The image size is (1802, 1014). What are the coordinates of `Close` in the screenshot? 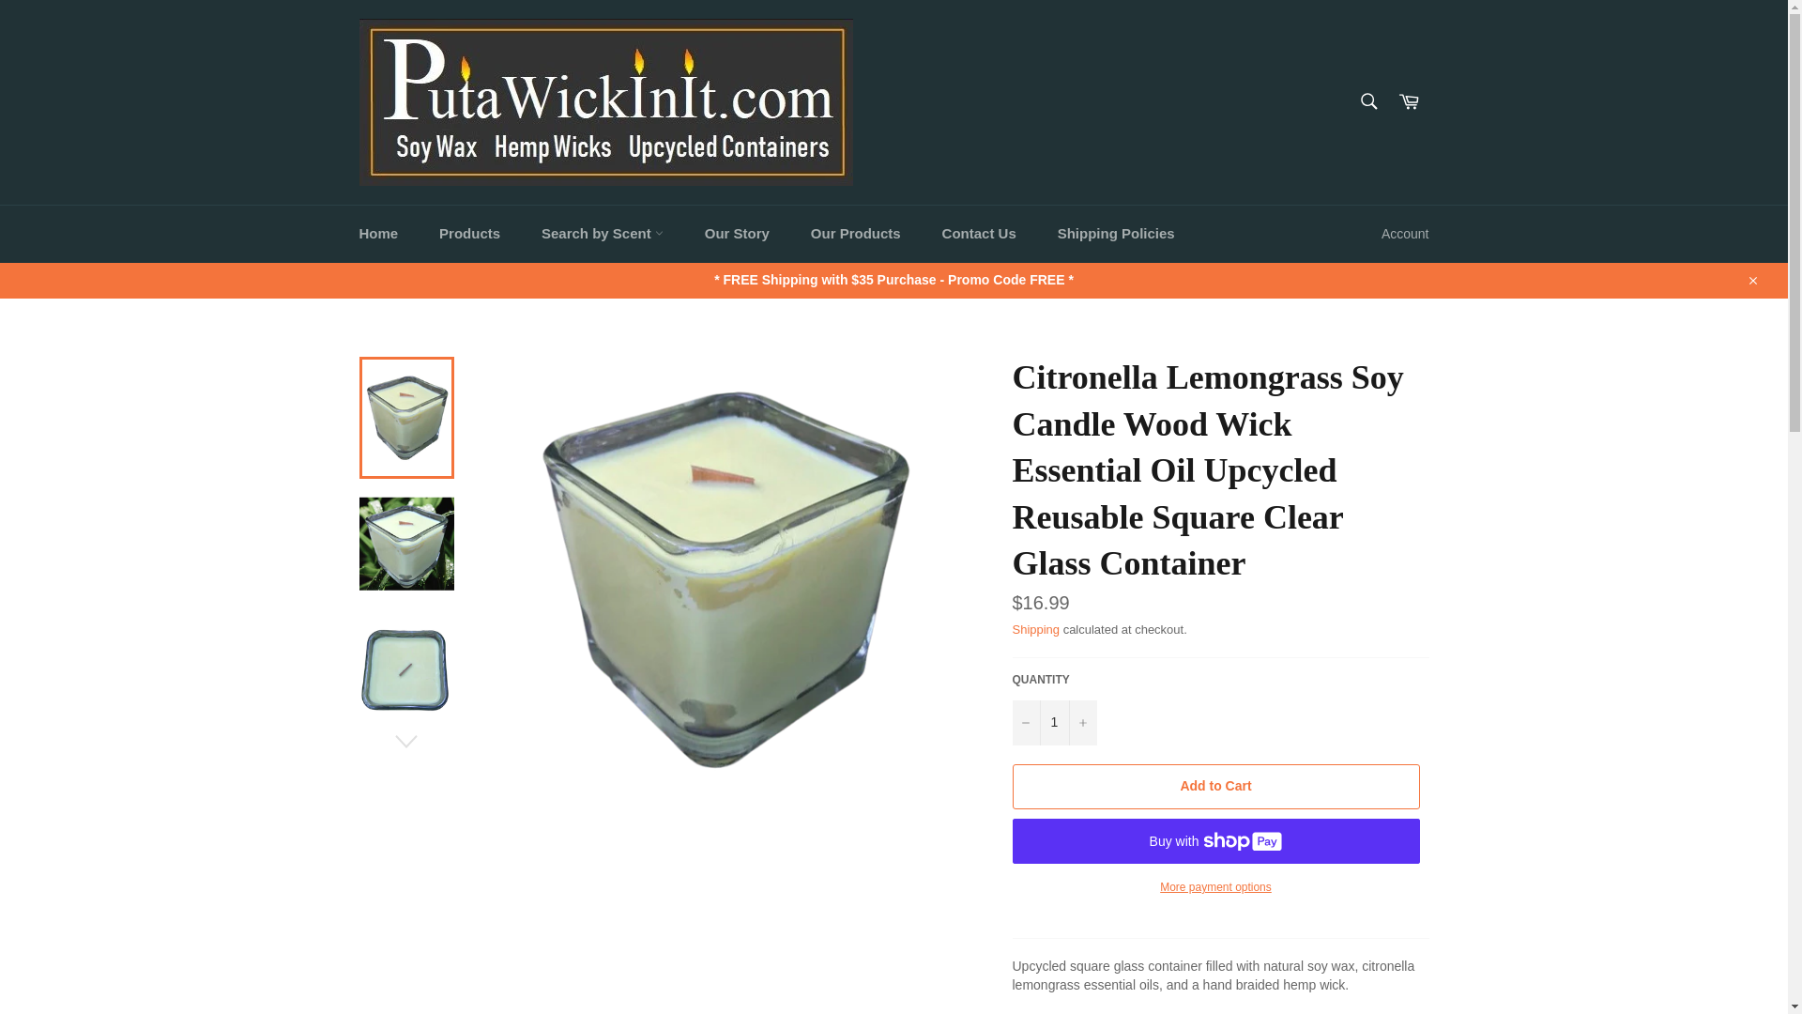 It's located at (1751, 280).